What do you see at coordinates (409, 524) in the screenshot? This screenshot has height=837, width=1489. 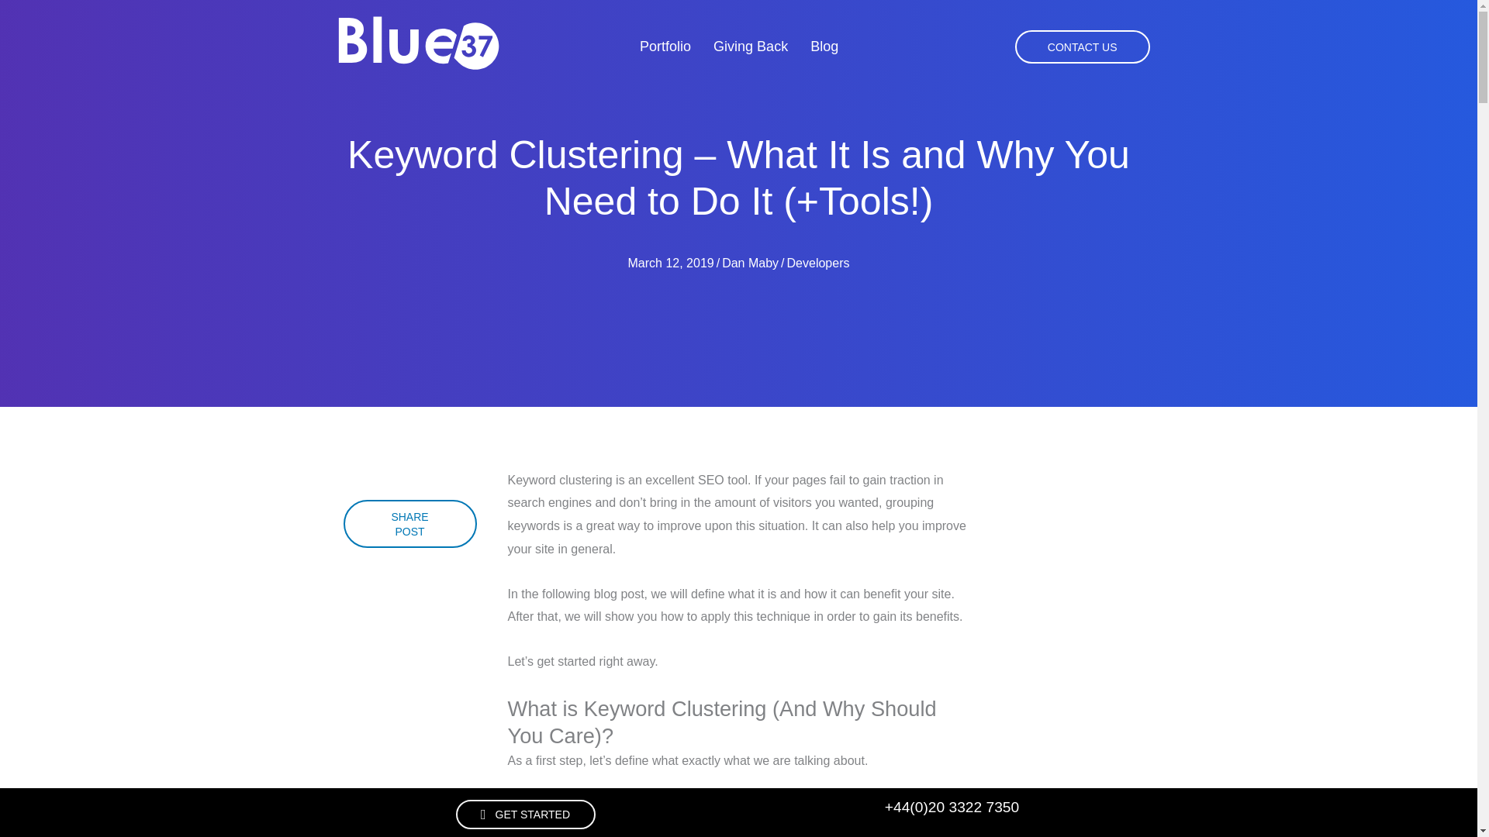 I see `Click Here` at bounding box center [409, 524].